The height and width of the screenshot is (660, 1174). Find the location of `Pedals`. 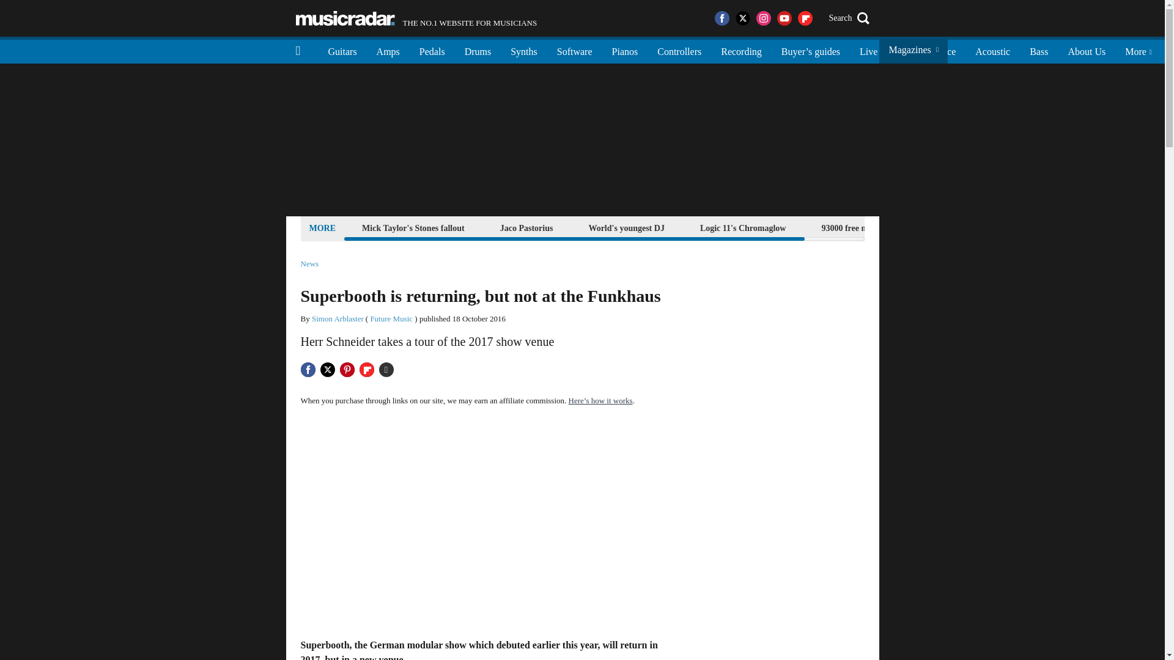

Pedals is located at coordinates (416, 18).